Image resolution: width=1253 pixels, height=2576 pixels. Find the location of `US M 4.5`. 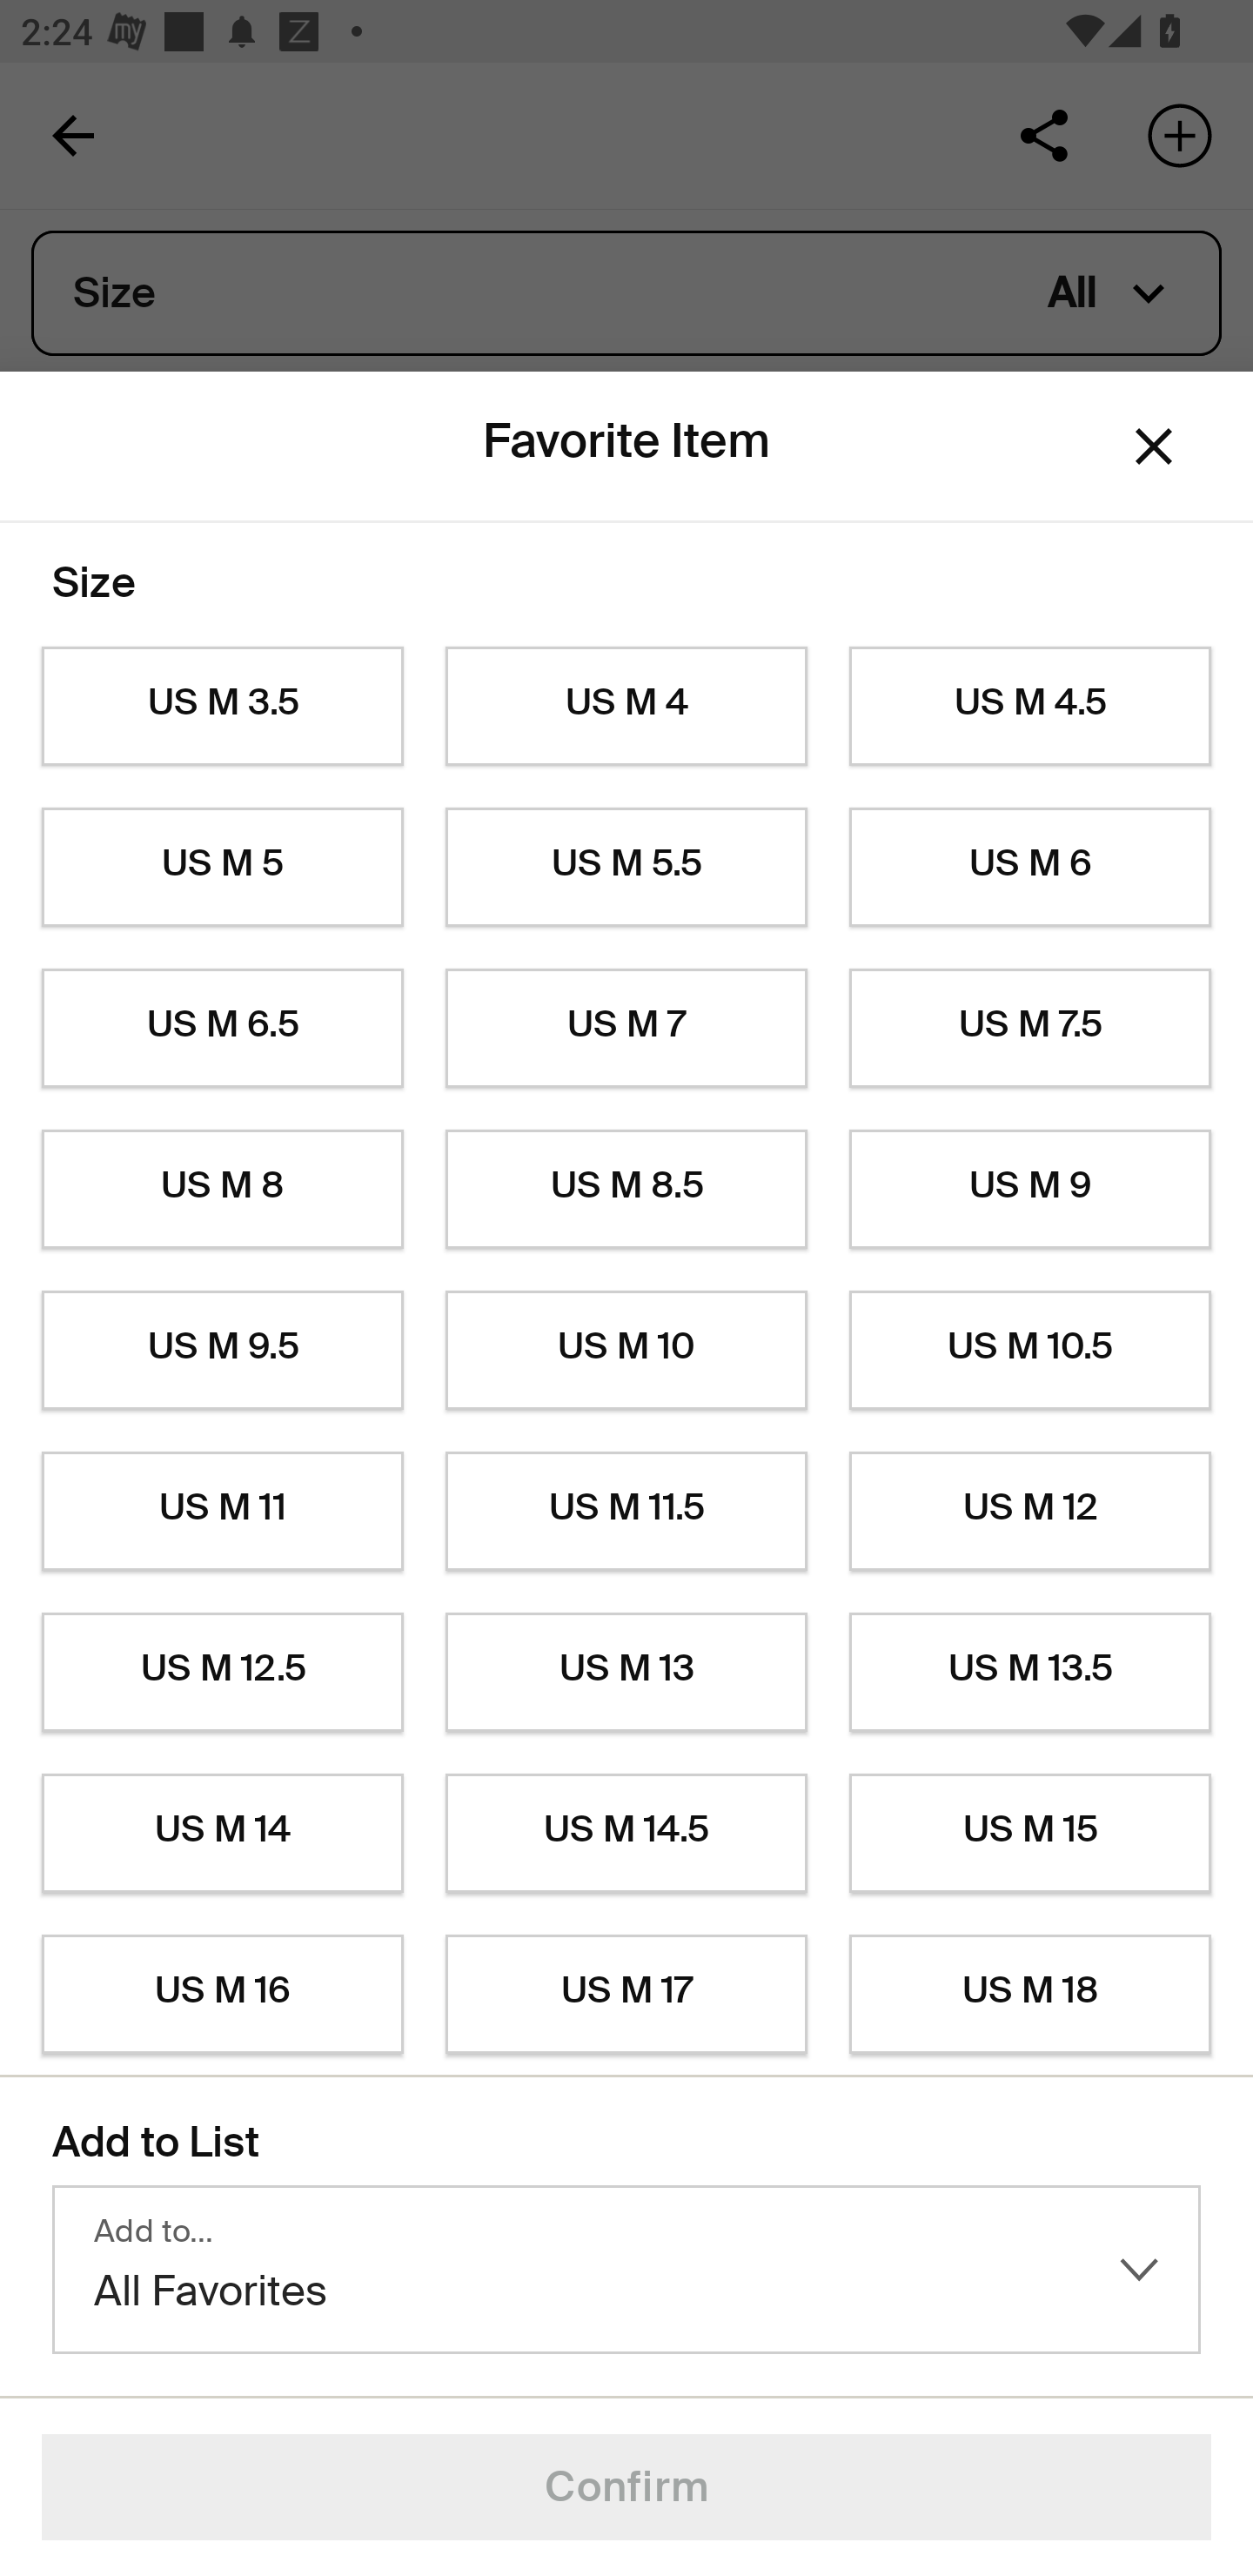

US M 4.5 is located at coordinates (1030, 707).